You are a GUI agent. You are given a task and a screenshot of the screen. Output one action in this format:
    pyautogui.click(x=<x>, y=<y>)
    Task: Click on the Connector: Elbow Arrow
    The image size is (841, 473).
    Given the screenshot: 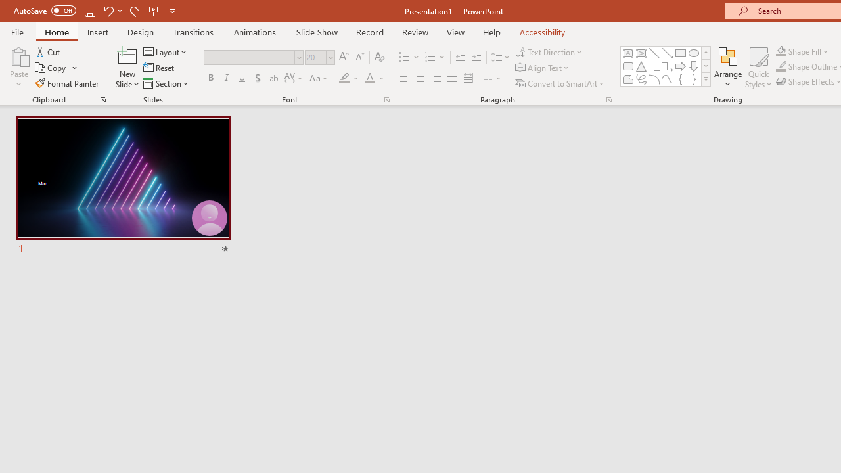 What is the action you would take?
    pyautogui.click(x=668, y=66)
    